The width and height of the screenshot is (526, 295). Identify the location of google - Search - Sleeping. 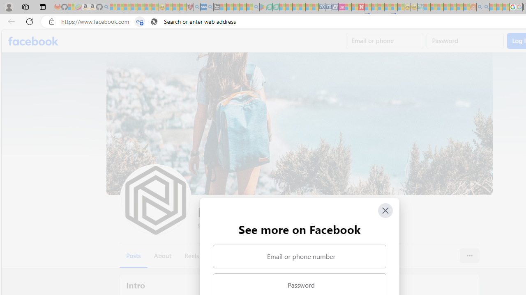
(256, 7).